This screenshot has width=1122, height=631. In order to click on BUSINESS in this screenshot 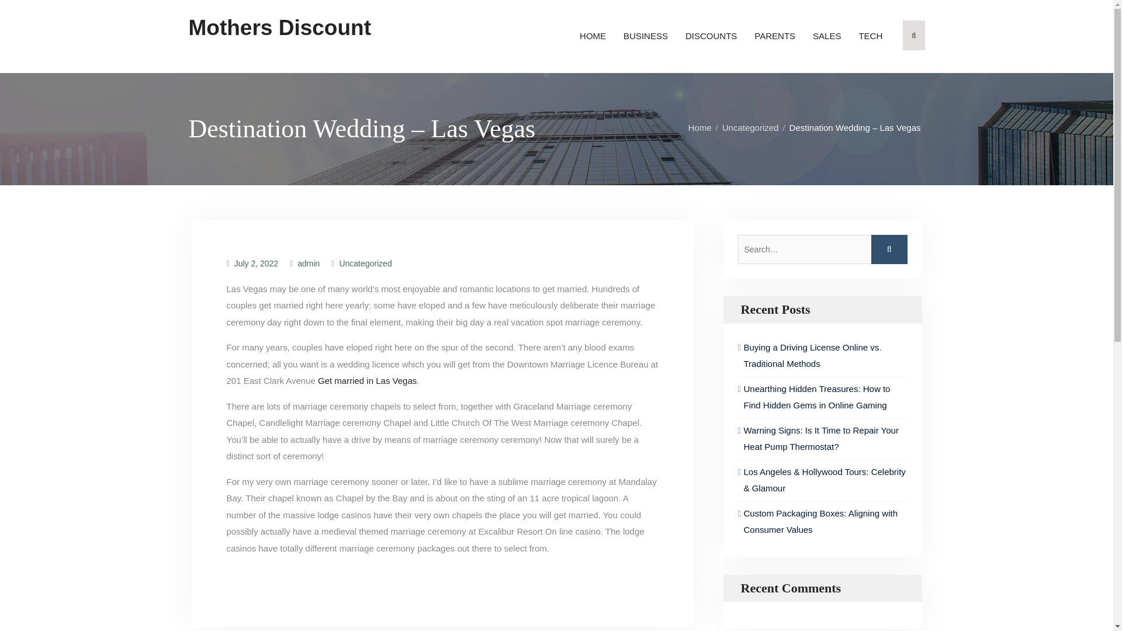, I will do `click(645, 36)`.